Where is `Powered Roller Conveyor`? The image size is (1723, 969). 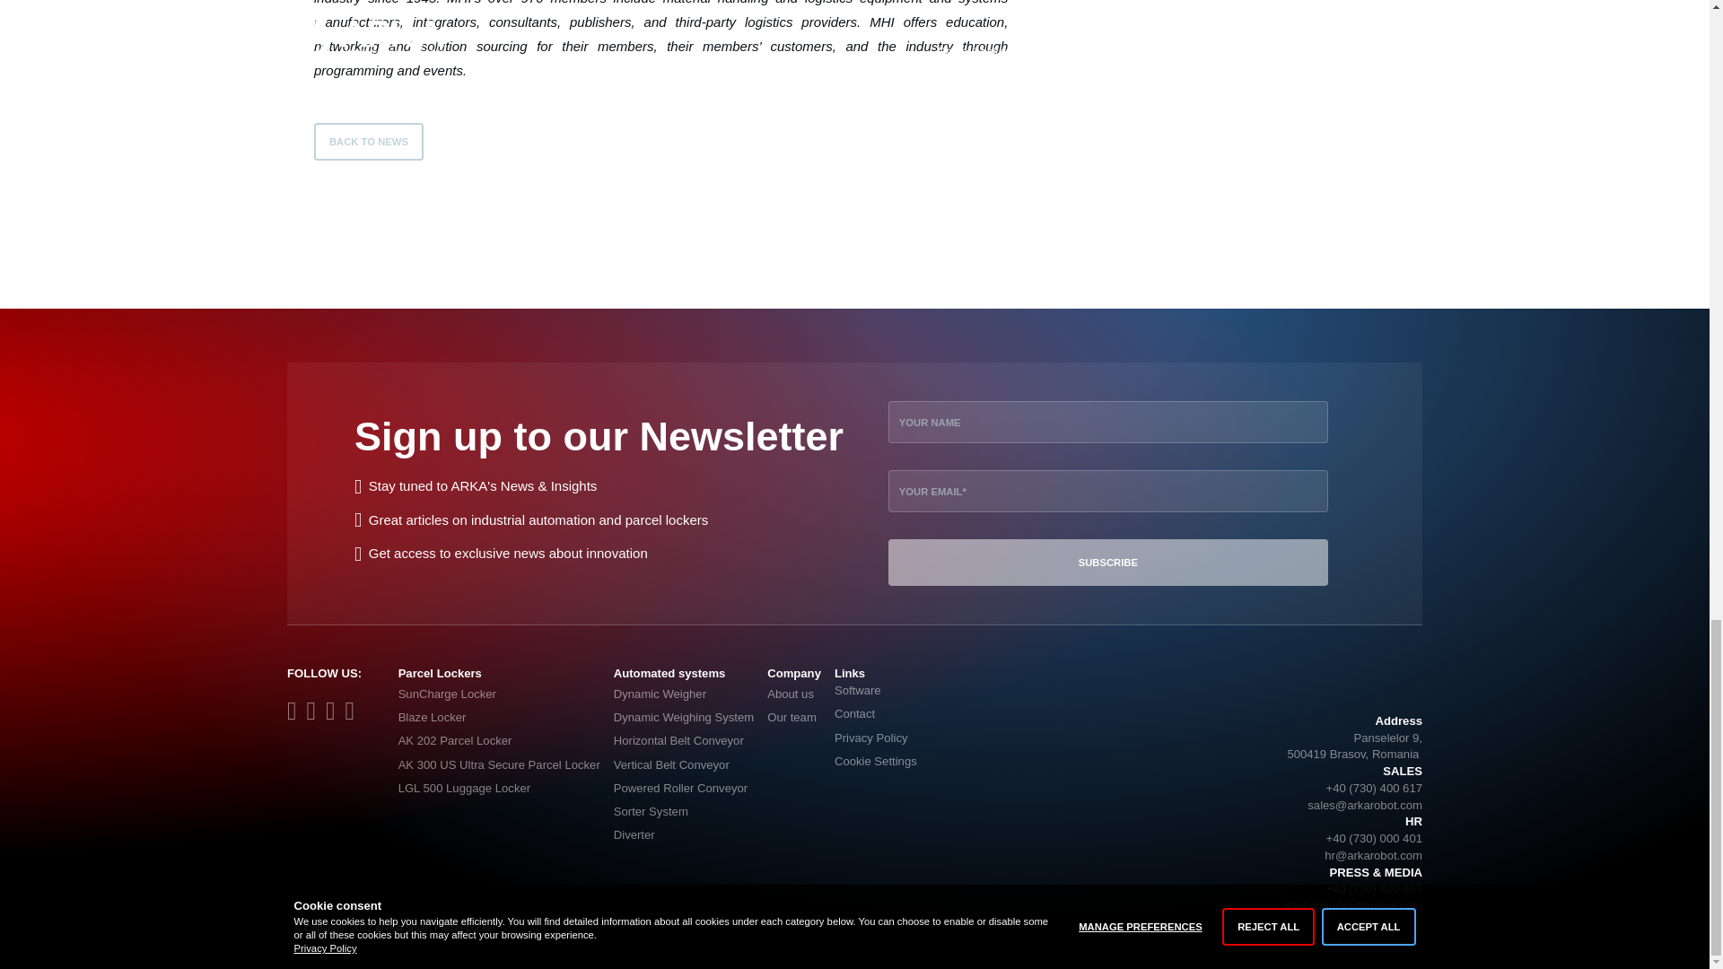 Powered Roller Conveyor is located at coordinates (684, 789).